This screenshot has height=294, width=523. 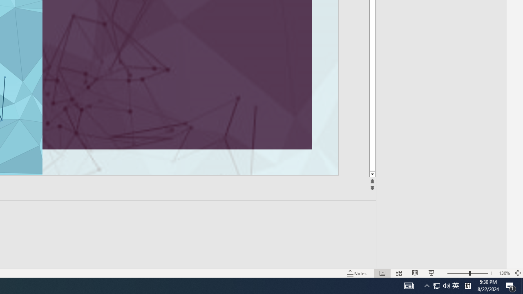 I want to click on Notes , so click(x=357, y=273).